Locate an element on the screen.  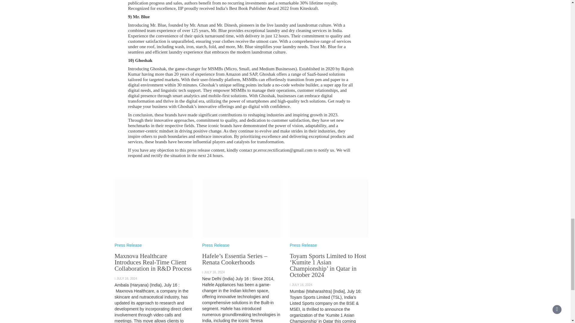
Press Release is located at coordinates (216, 245).